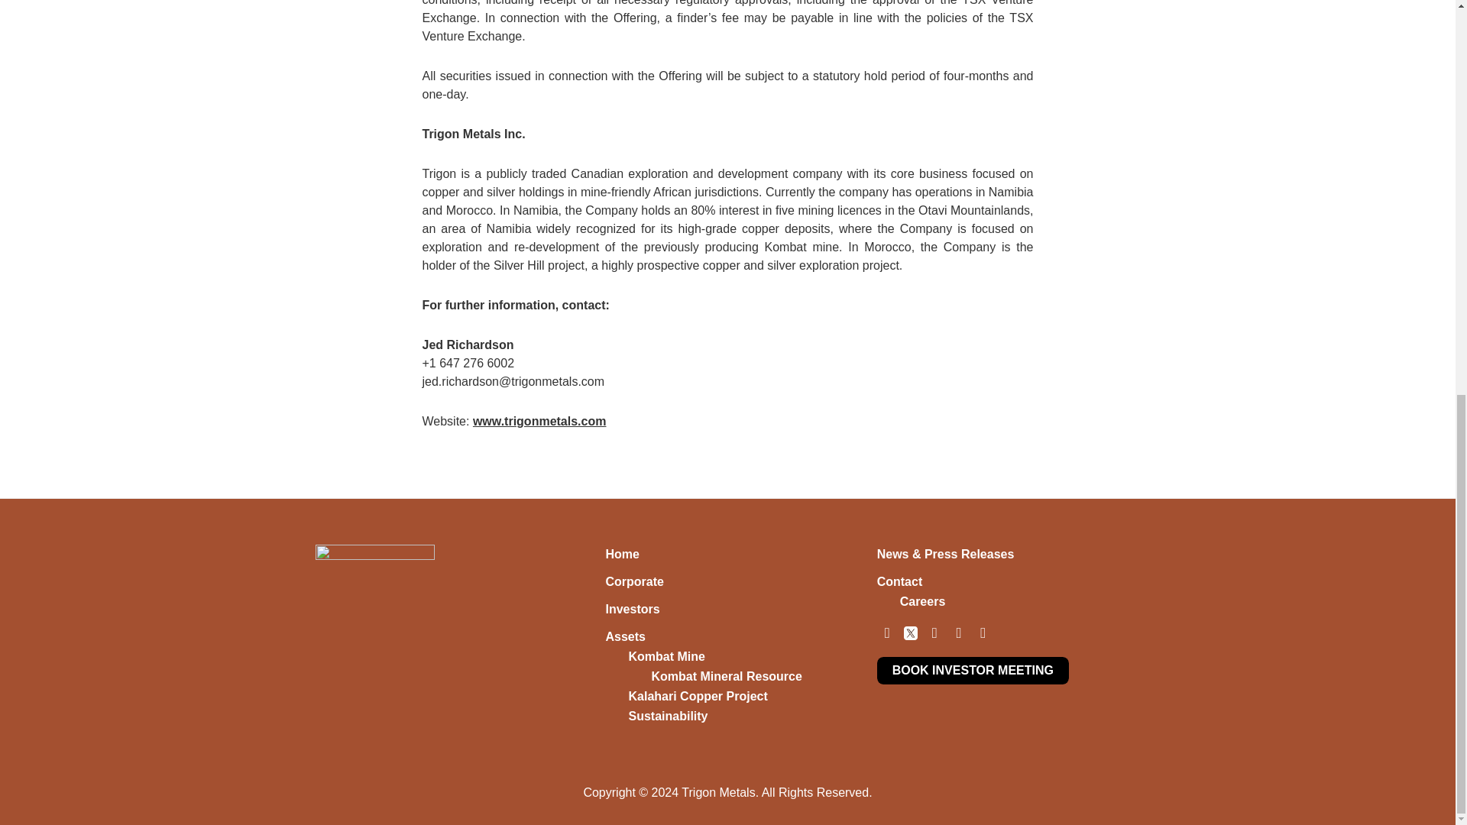 This screenshot has height=825, width=1467. Describe the element at coordinates (667, 716) in the screenshot. I see `Sustainability` at that location.